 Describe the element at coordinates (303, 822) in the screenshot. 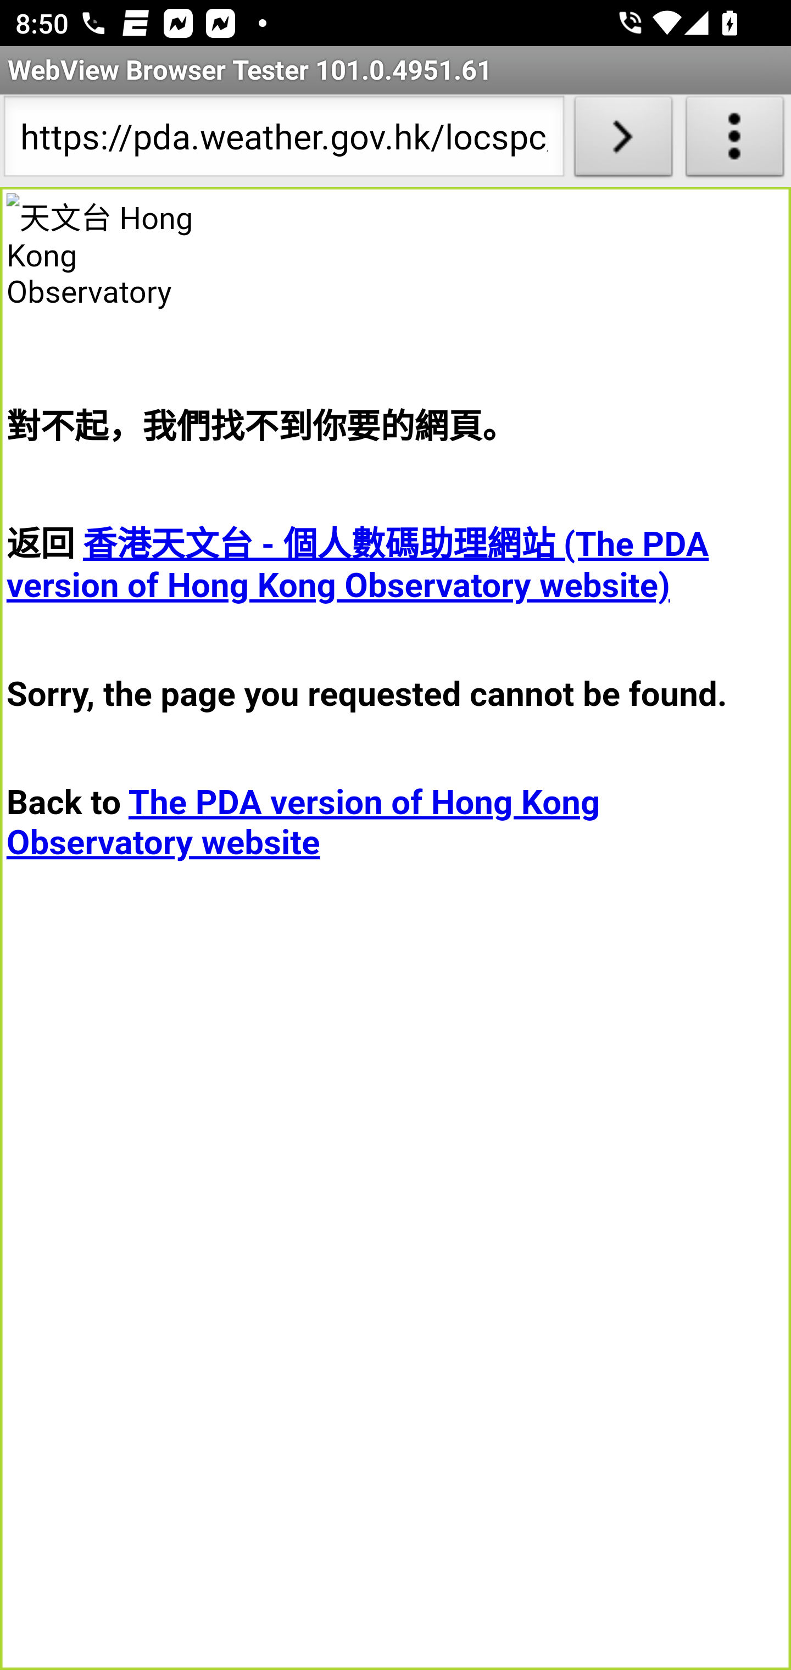

I see `The PDA version of Hong Kong Observatory website` at that location.